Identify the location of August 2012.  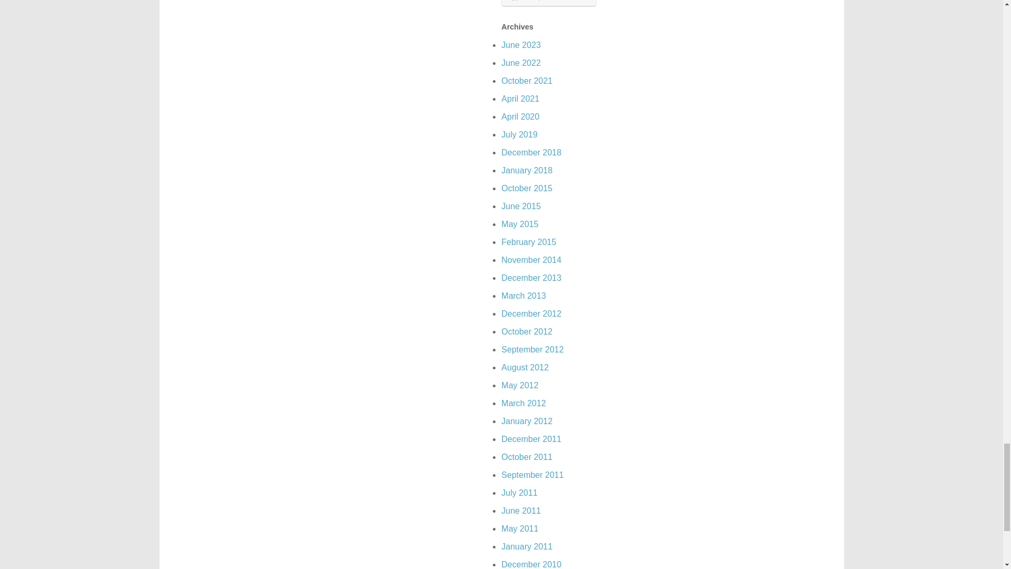
(525, 368).